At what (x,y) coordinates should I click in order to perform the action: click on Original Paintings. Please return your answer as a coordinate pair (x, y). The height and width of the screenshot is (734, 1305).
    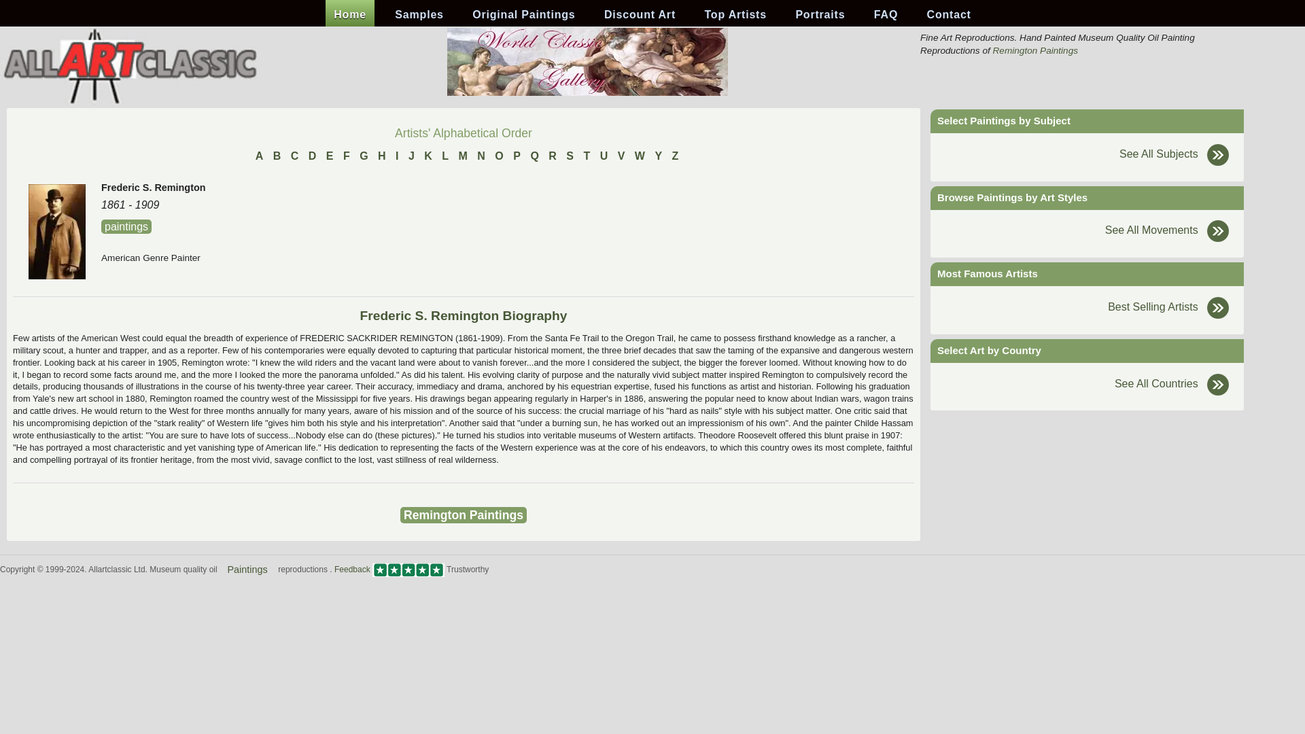
    Looking at the image, I should click on (523, 15).